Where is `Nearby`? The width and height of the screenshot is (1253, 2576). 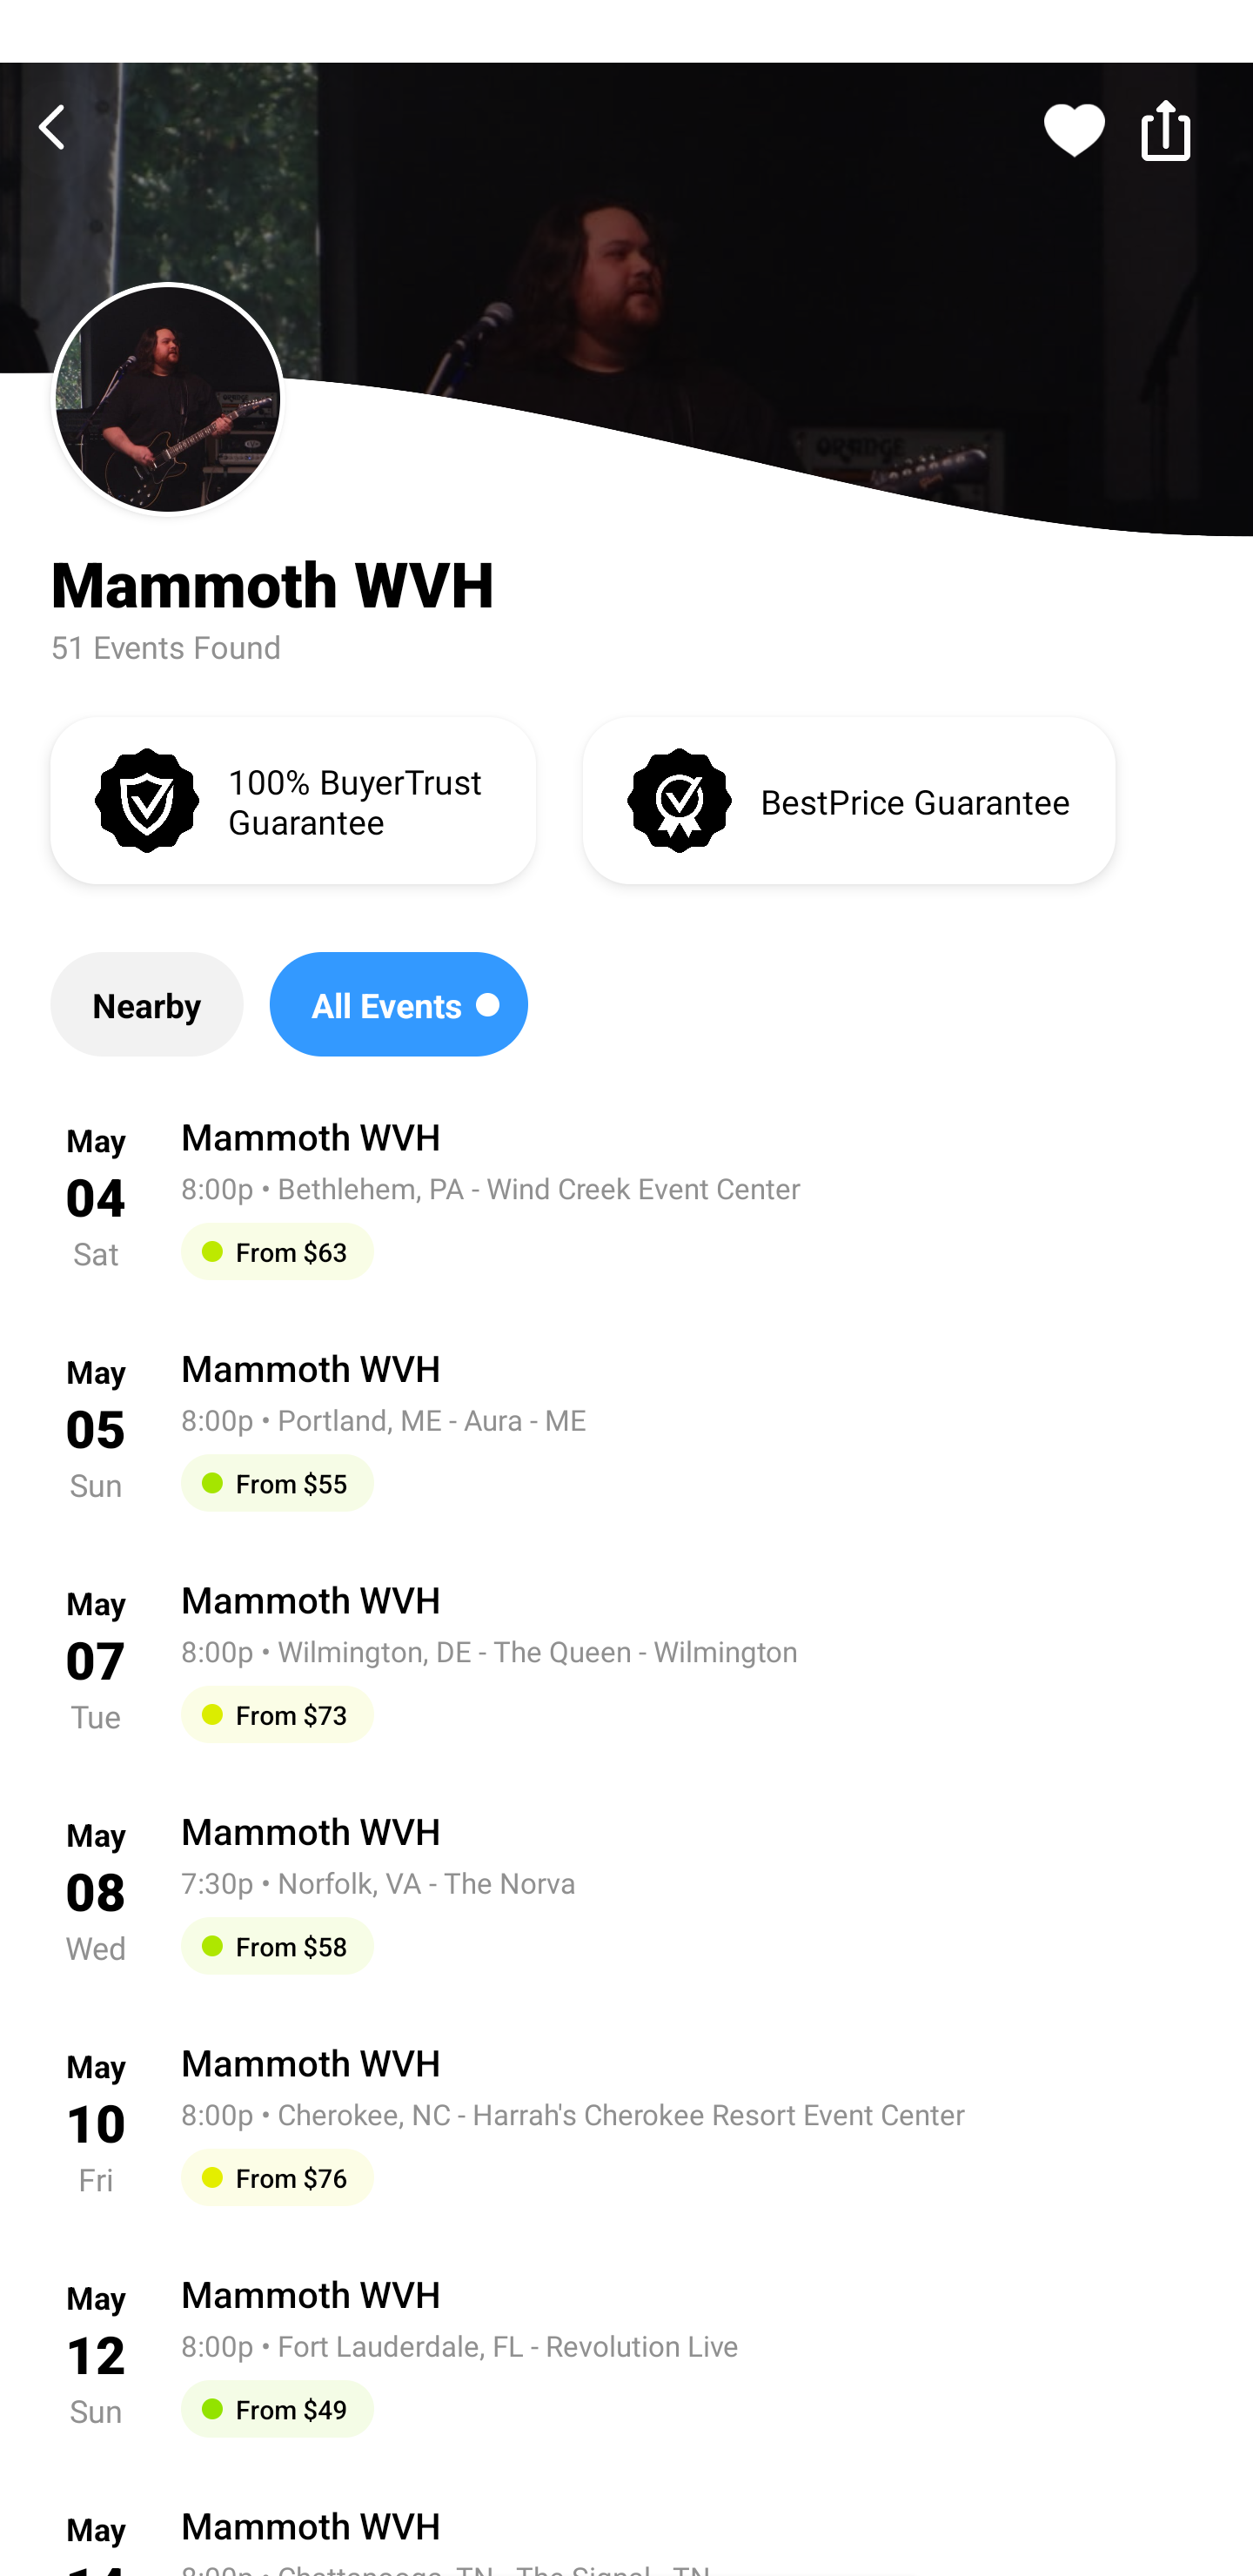 Nearby is located at coordinates (146, 1004).